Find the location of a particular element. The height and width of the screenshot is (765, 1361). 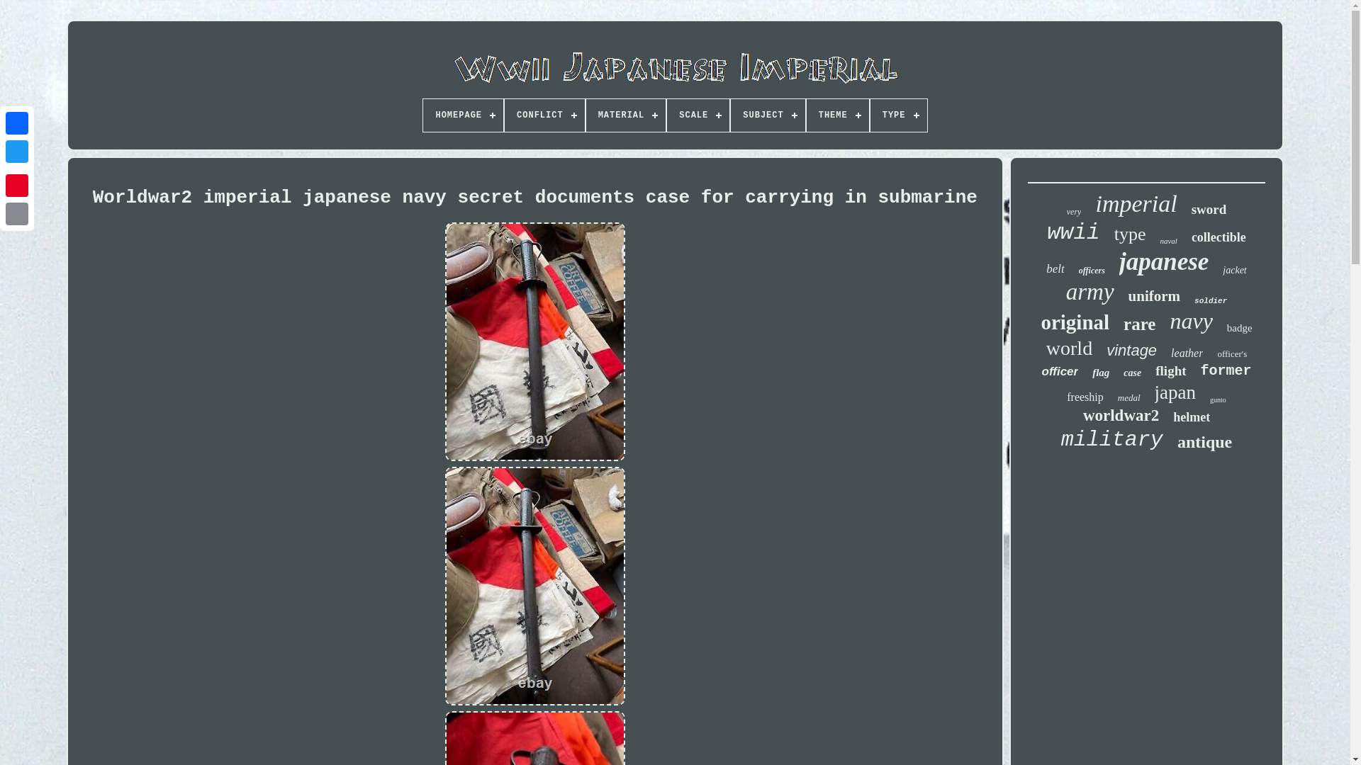

SUBJECT is located at coordinates (767, 115).